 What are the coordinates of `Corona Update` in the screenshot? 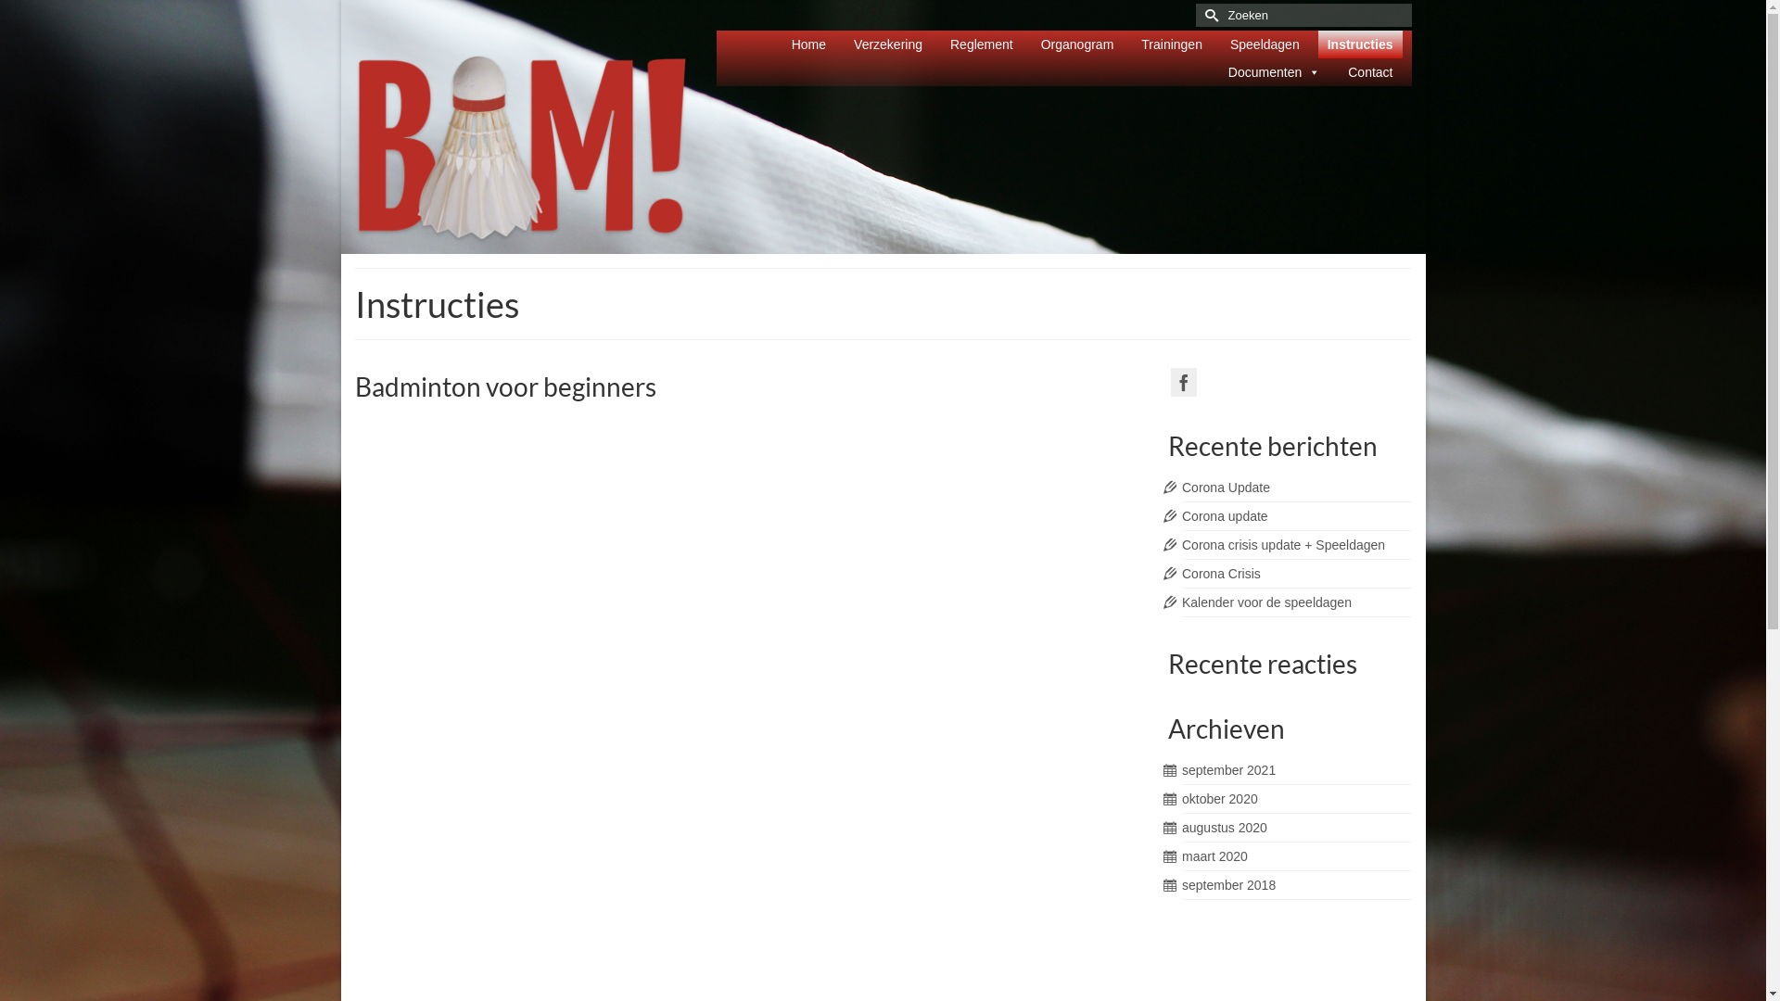 It's located at (1226, 488).